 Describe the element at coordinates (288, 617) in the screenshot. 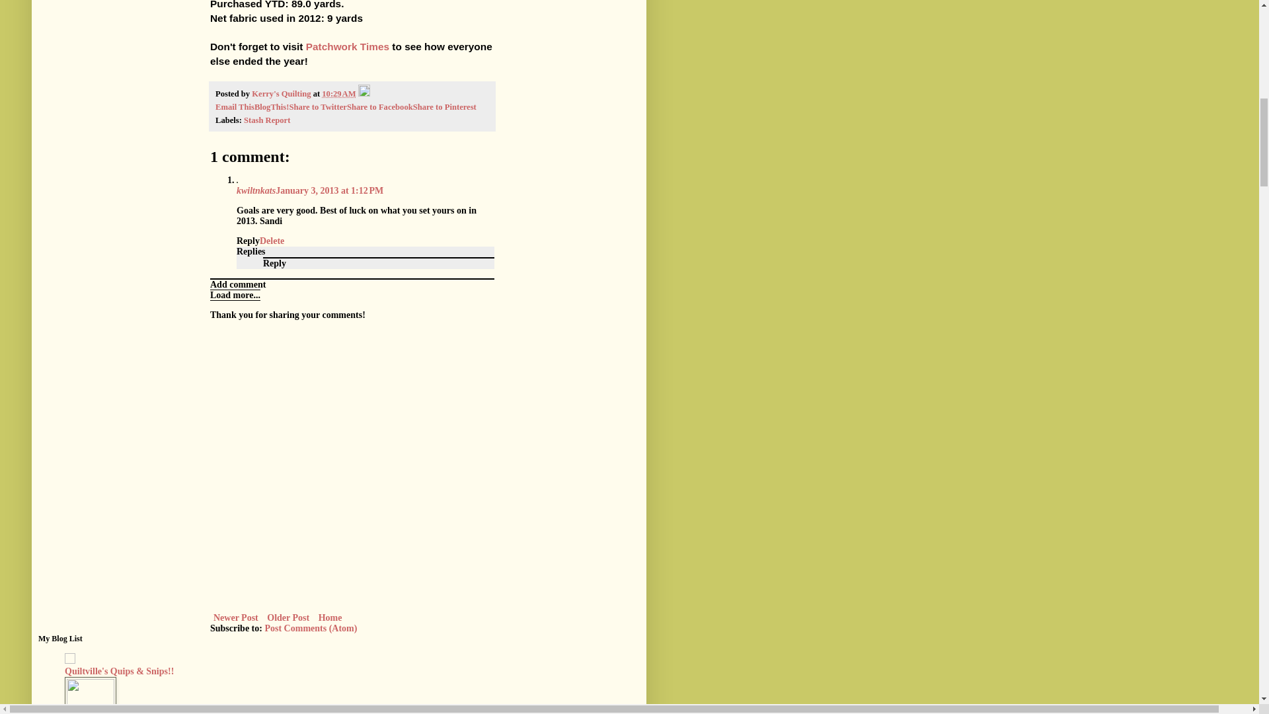

I see `Older Post` at that location.